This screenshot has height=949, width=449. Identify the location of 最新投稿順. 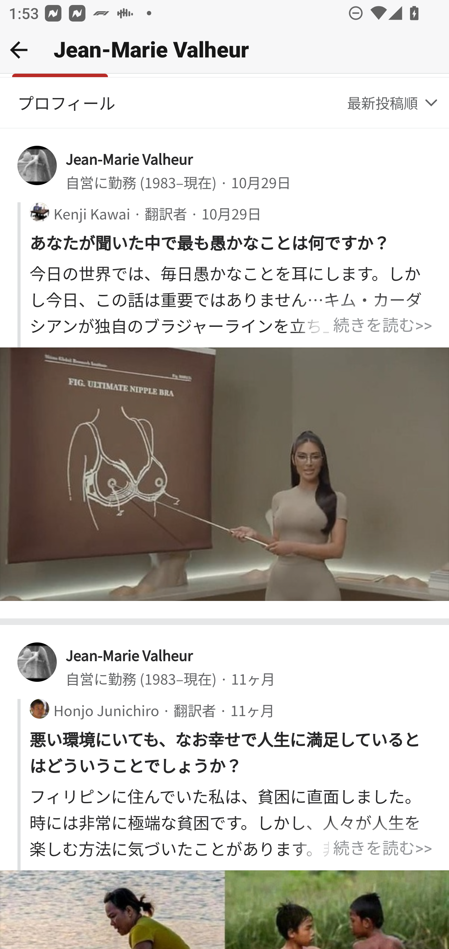
(393, 103).